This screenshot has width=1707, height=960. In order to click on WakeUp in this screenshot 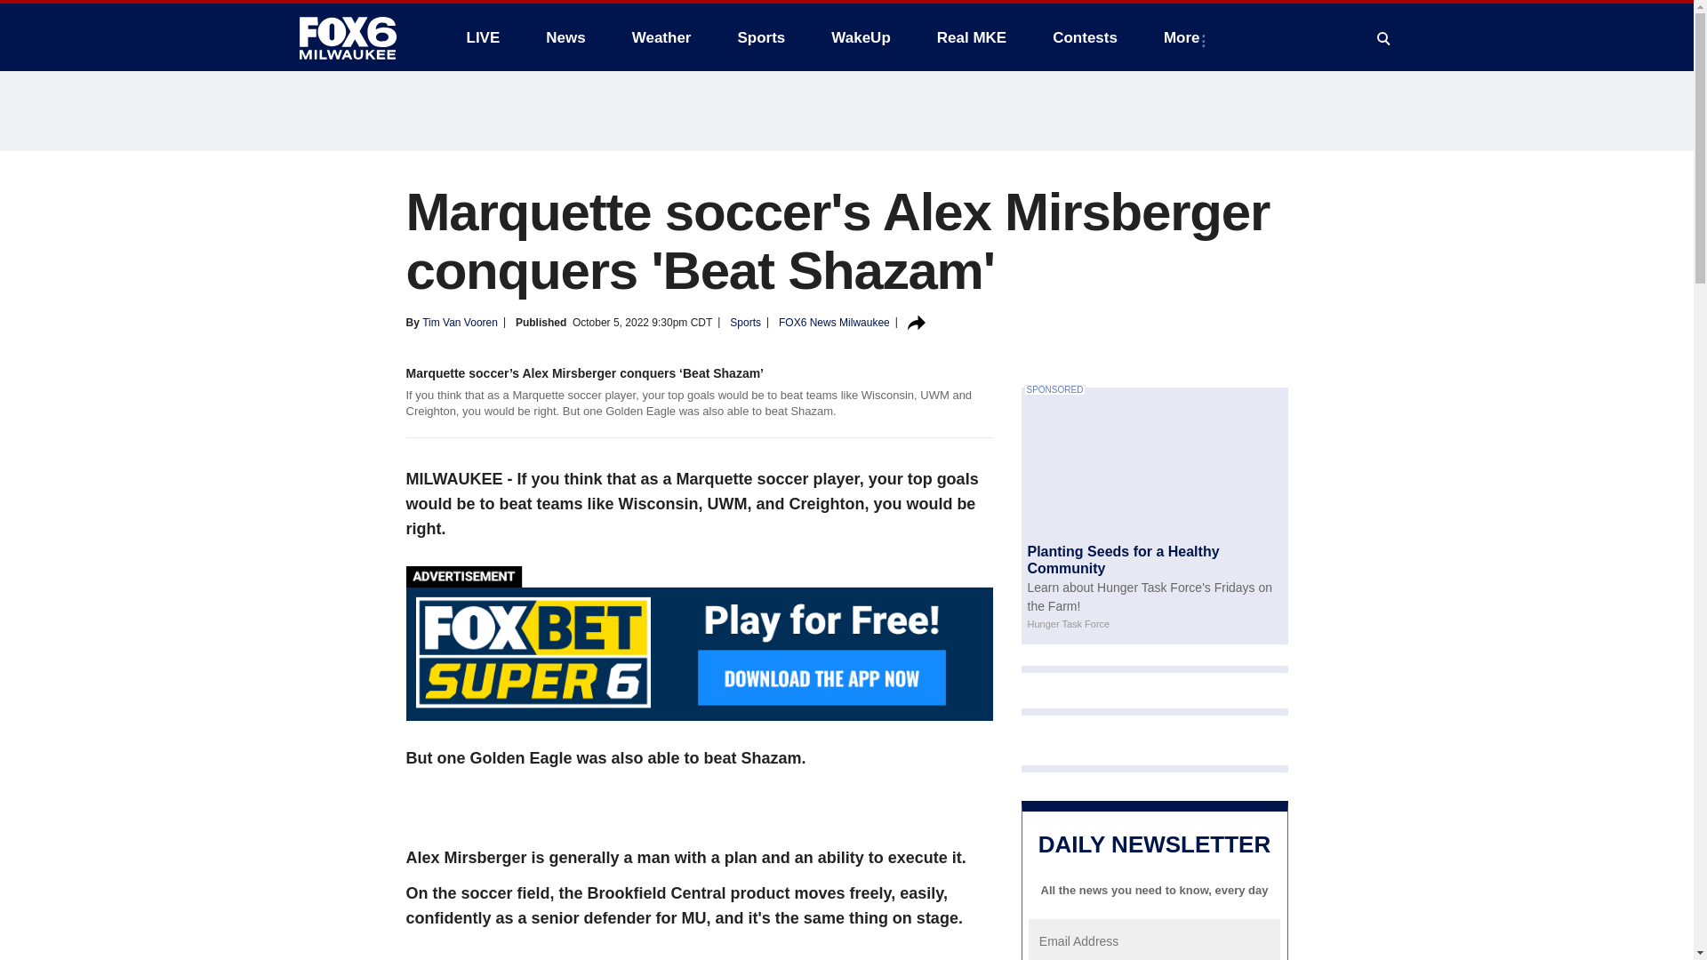, I will do `click(861, 37)`.